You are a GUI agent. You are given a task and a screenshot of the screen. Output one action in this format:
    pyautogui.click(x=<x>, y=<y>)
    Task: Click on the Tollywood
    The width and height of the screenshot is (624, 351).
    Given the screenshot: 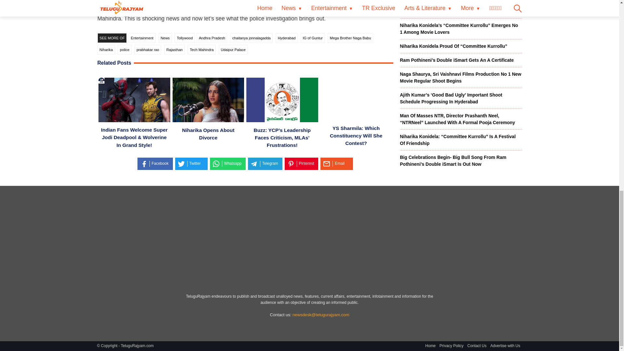 What is the action you would take?
    pyautogui.click(x=185, y=38)
    